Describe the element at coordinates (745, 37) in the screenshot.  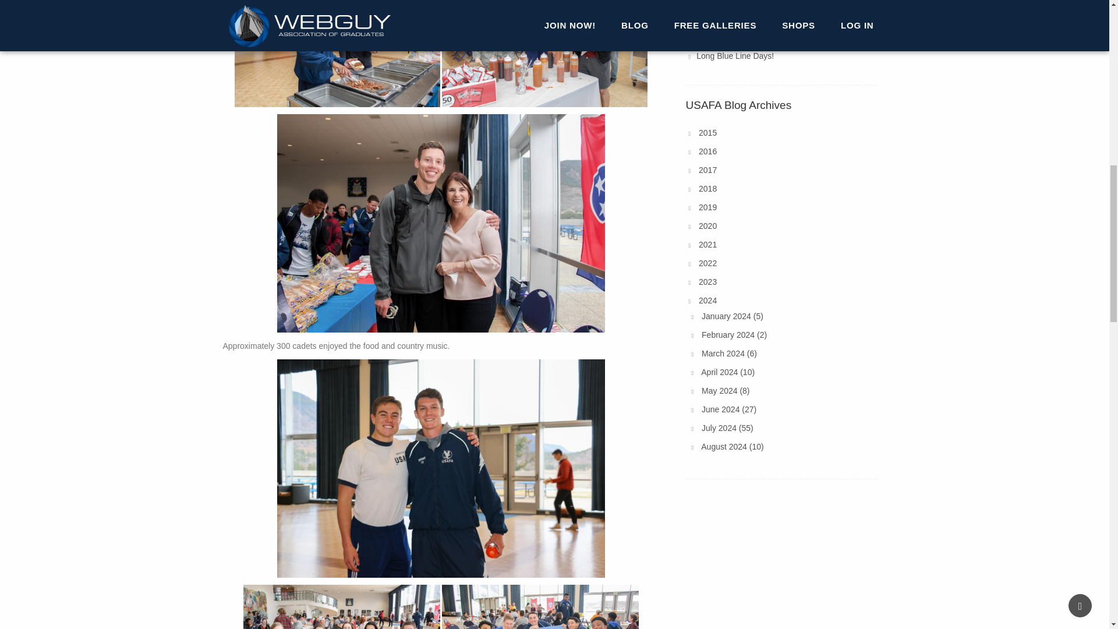
I see `Bonus content - BCT FEST` at that location.